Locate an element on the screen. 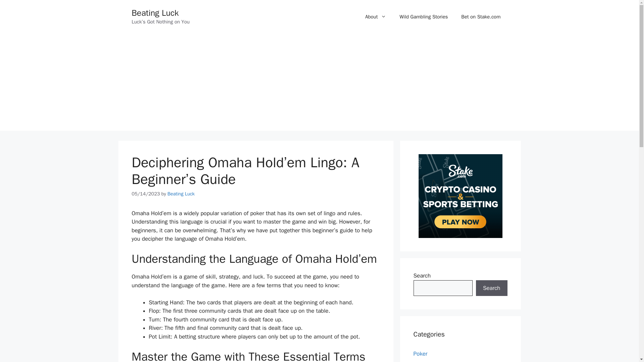  Beating Luck is located at coordinates (181, 194).